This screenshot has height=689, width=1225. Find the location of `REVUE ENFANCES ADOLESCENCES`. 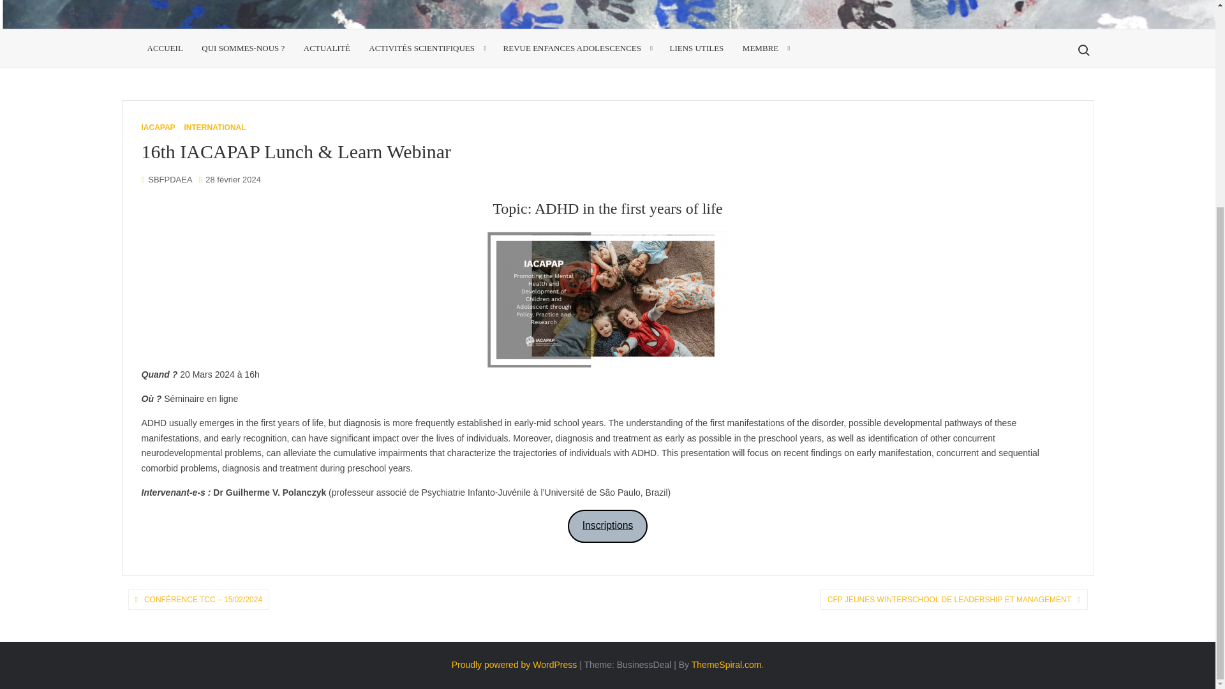

REVUE ENFANCES ADOLESCENCES is located at coordinates (577, 48).